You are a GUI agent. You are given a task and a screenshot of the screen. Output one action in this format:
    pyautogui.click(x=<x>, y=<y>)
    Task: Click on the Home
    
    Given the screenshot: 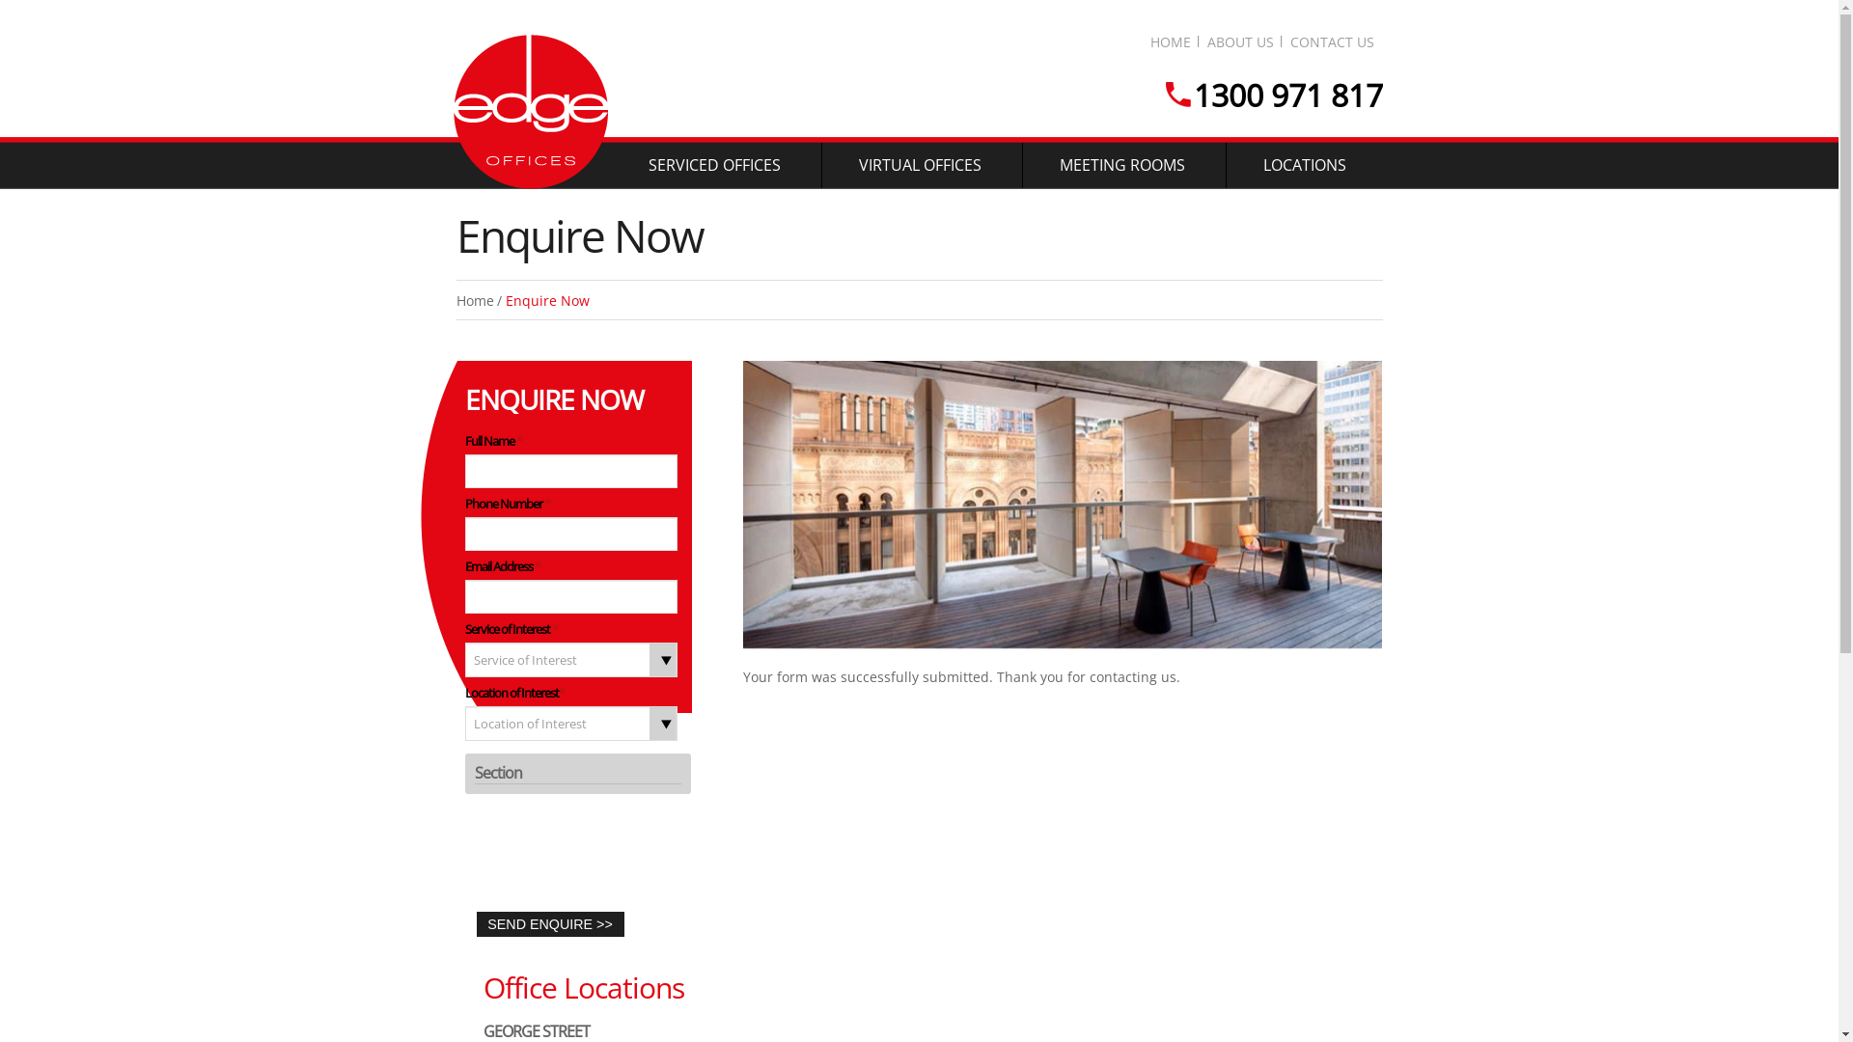 What is the action you would take?
    pyautogui.click(x=475, y=301)
    